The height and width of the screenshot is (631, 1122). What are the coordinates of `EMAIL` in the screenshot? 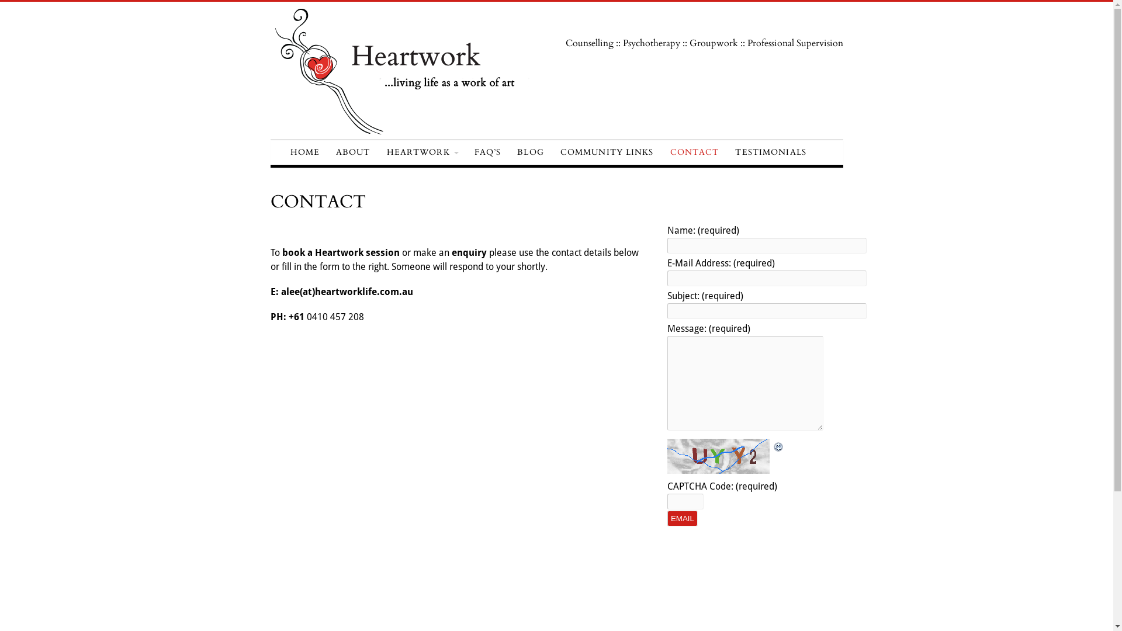 It's located at (683, 519).